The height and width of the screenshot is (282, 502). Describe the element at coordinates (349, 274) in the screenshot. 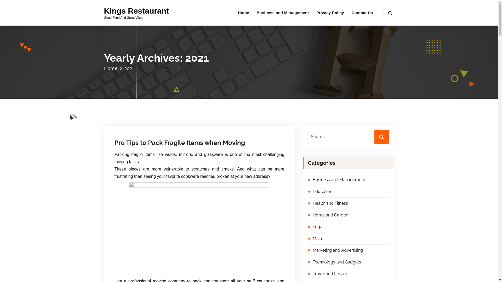

I see `Travel and Leisure` at that location.